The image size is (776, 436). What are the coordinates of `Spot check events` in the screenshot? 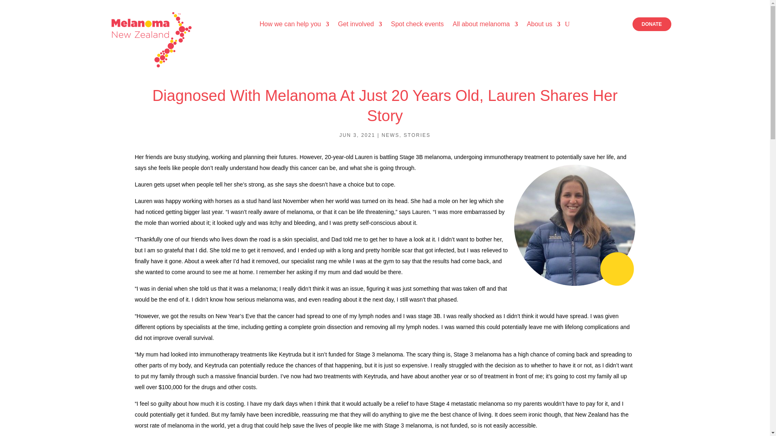 It's located at (417, 24).